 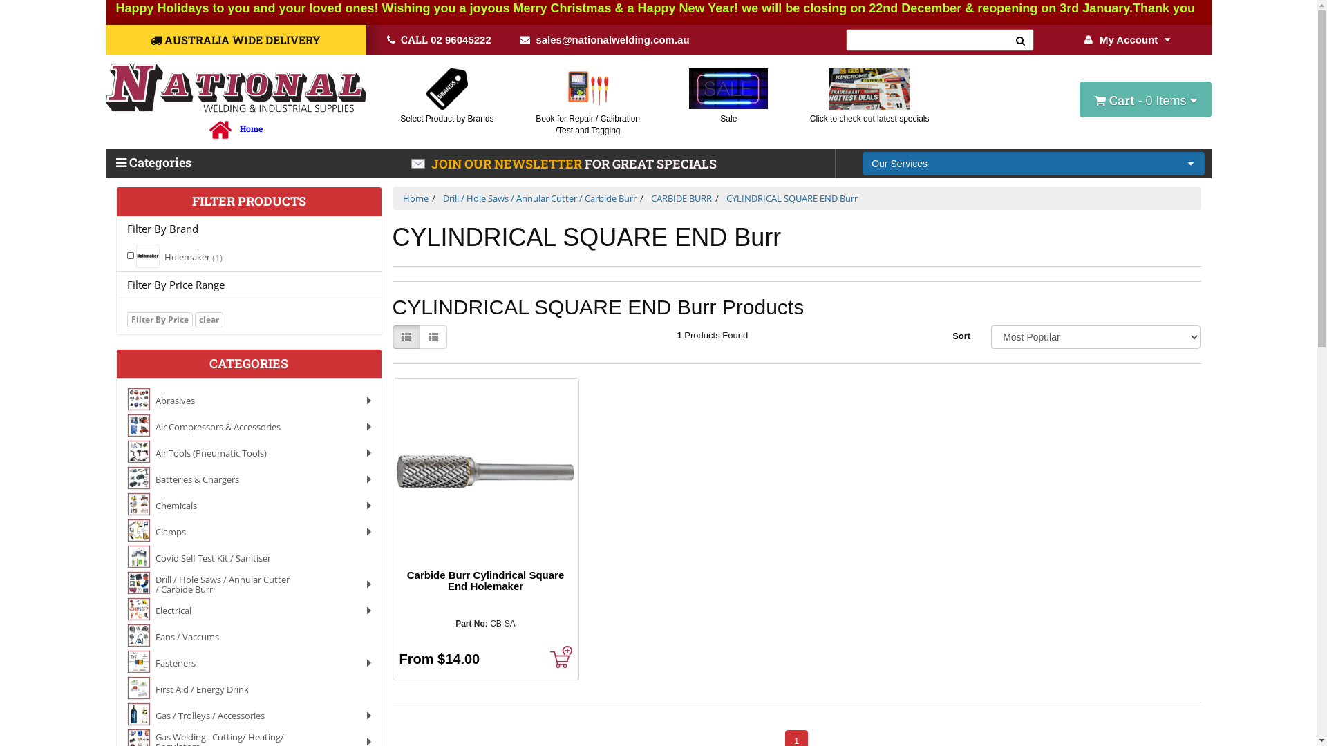 What do you see at coordinates (249, 425) in the screenshot?
I see `Air Compressors & AccessoriesAir Compressors & Accessories` at bounding box center [249, 425].